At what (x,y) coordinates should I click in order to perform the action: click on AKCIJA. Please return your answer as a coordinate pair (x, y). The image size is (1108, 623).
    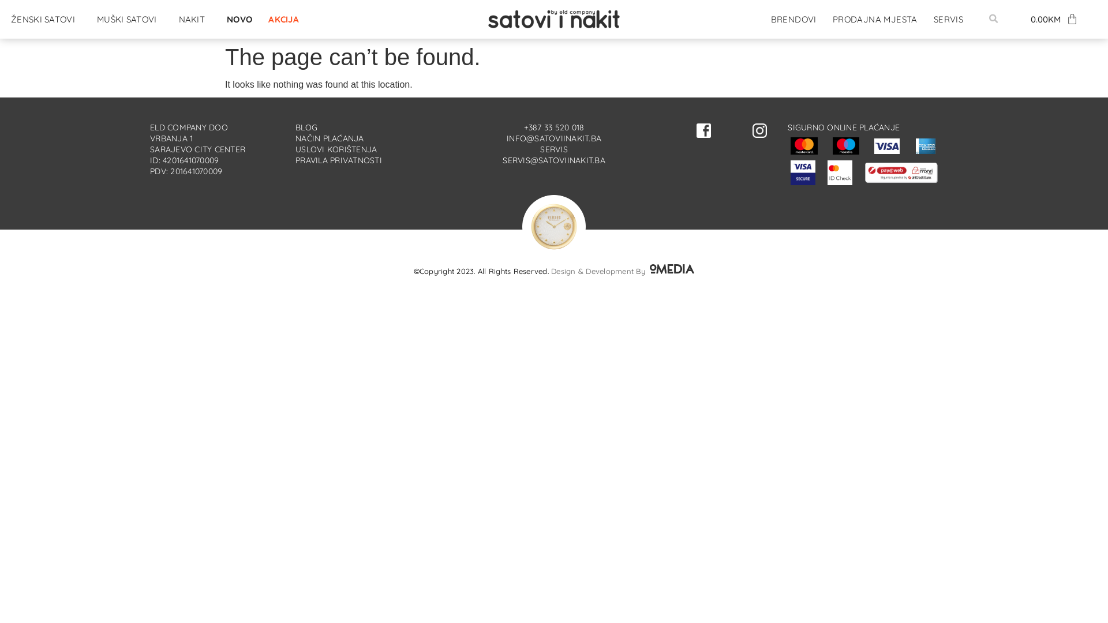
    Looking at the image, I should click on (284, 20).